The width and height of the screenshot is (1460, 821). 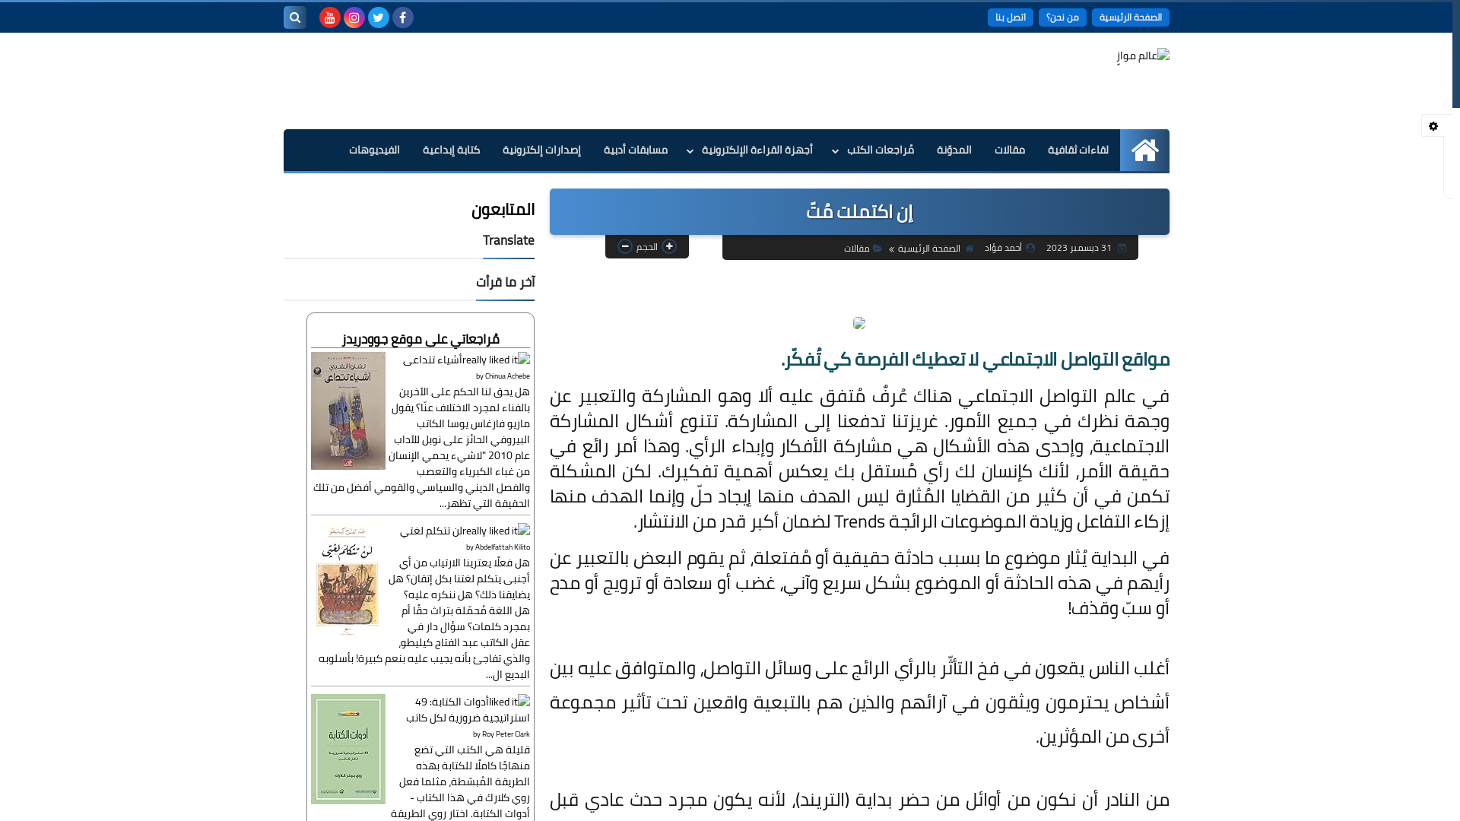 I want to click on youtube, so click(x=330, y=17).